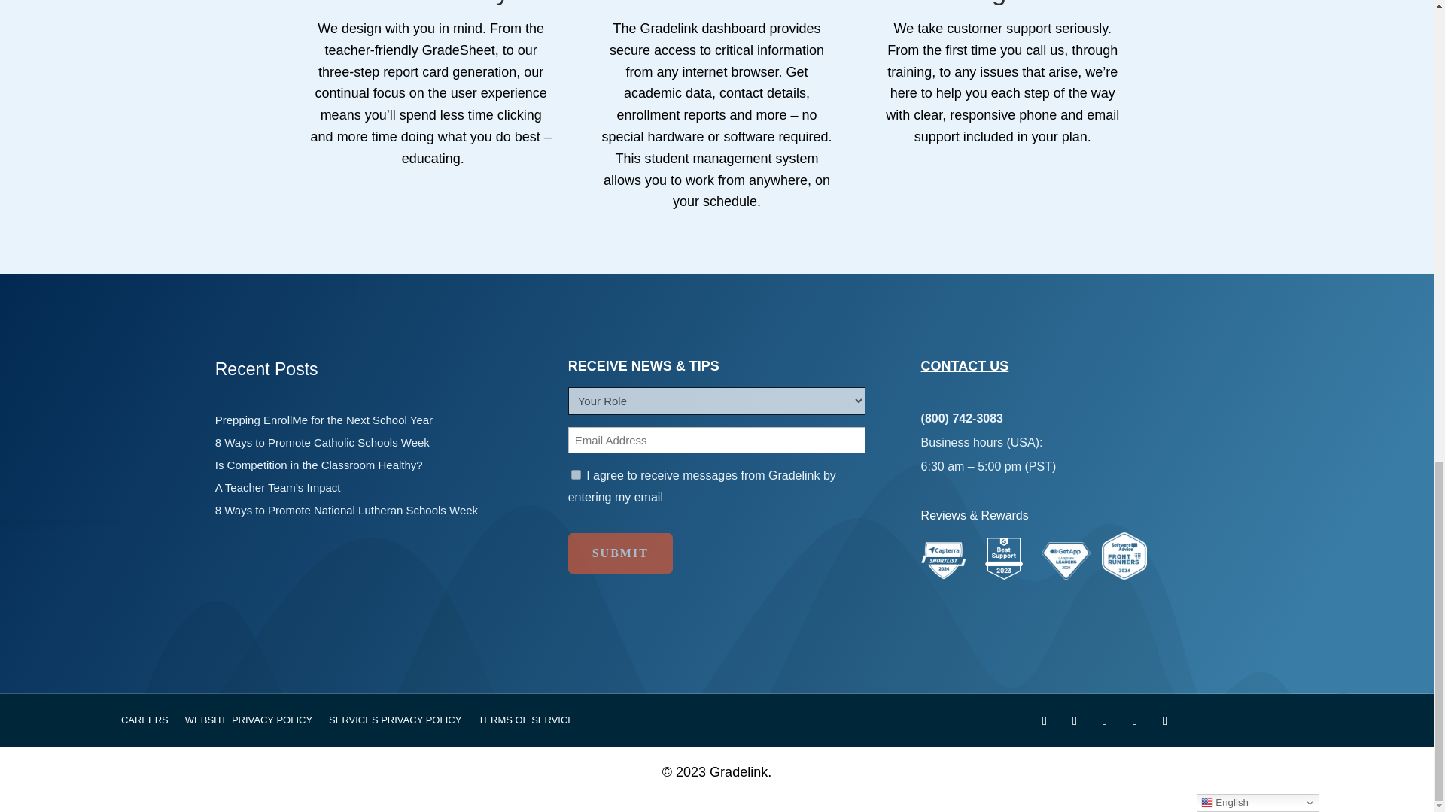 This screenshot has height=812, width=1445. I want to click on Follow on X, so click(1074, 720).